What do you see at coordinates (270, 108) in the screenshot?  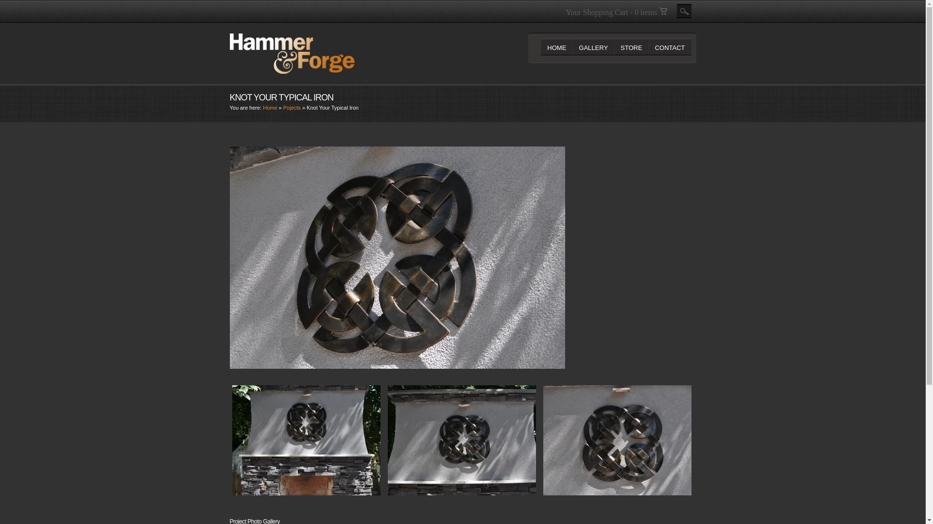 I see `Home` at bounding box center [270, 108].